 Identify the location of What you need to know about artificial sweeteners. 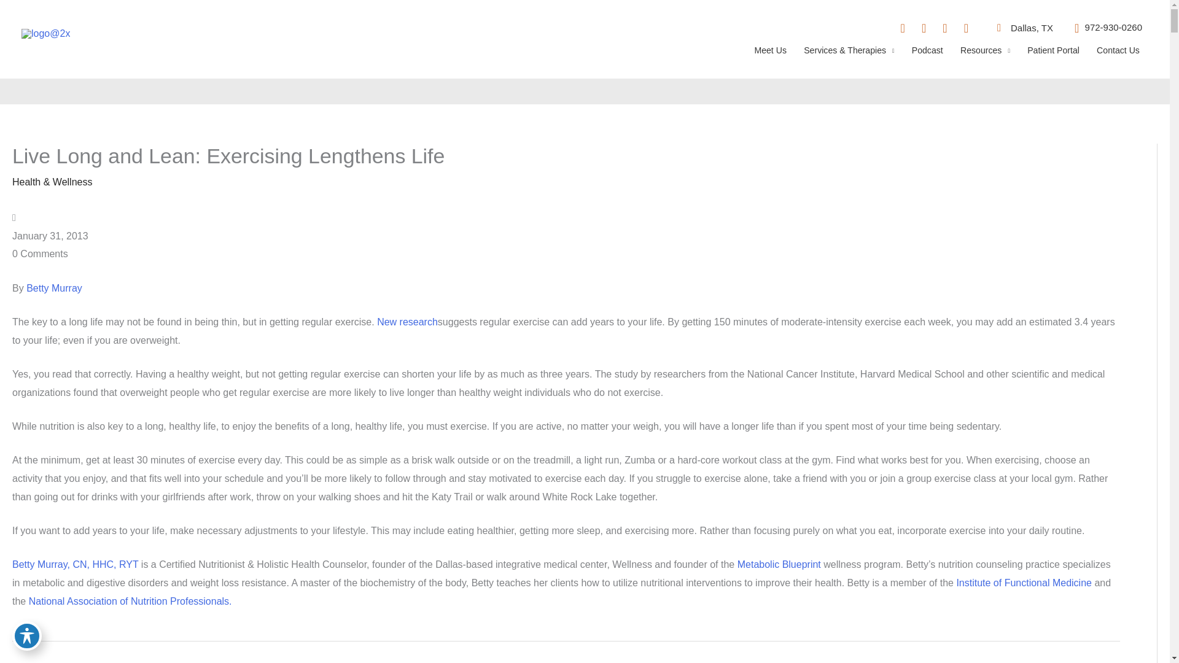
(1091, 662).